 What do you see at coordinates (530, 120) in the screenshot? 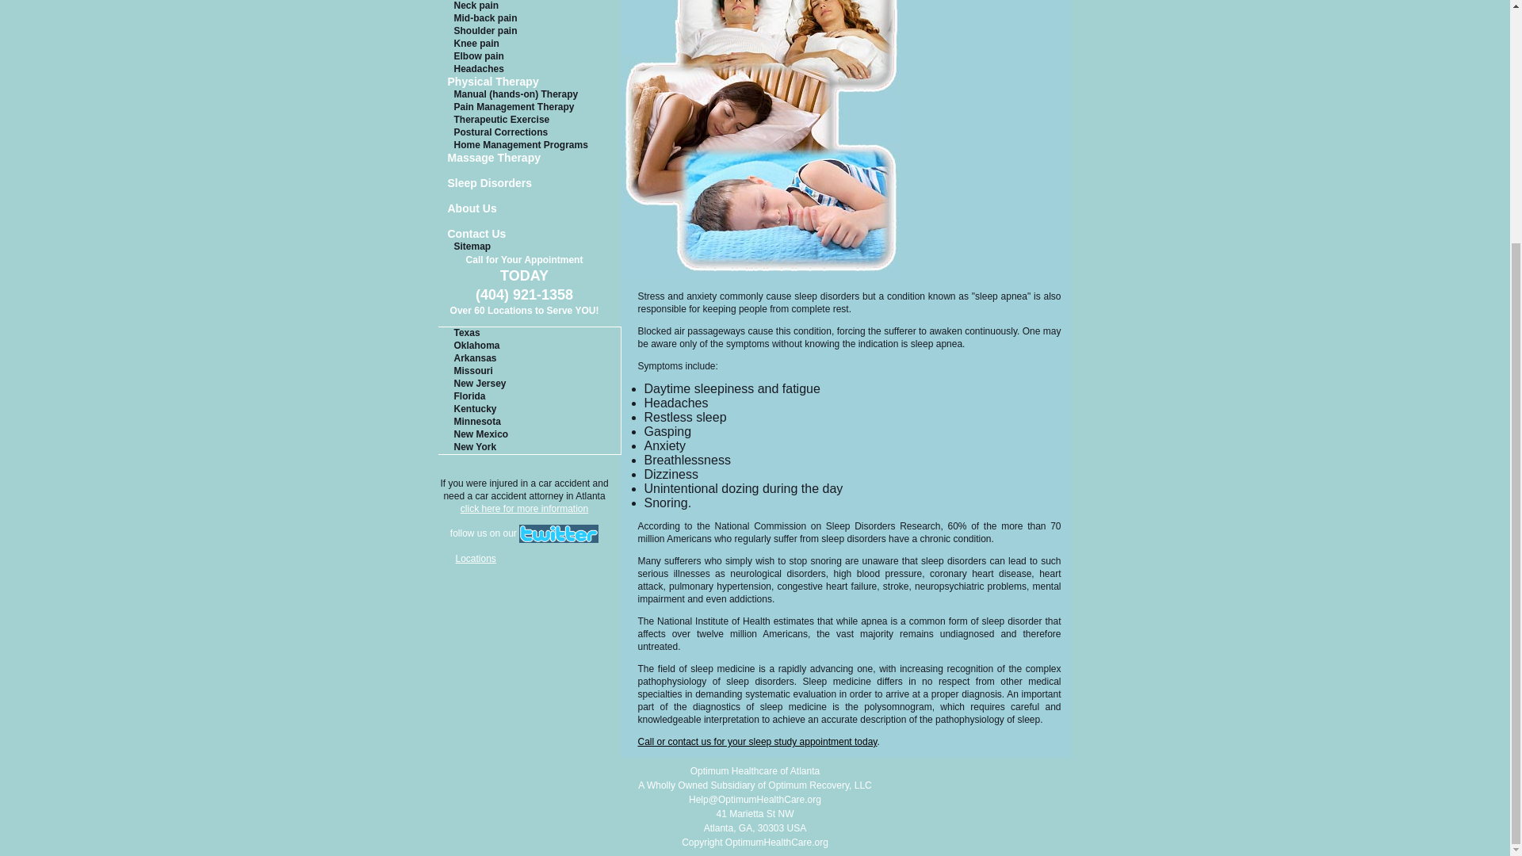
I see `Therapeutic Exercise` at bounding box center [530, 120].